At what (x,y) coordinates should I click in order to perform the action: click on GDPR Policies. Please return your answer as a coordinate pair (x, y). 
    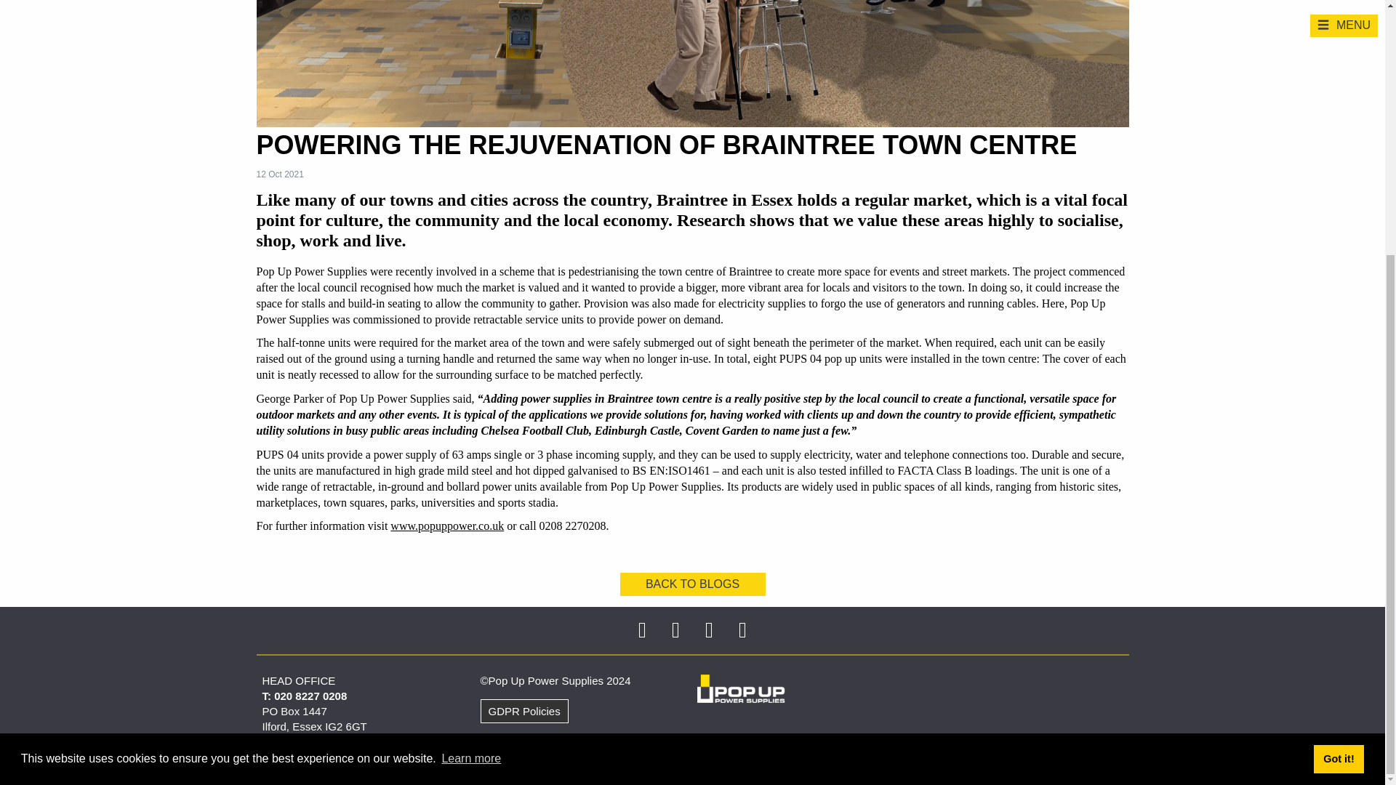
    Looking at the image, I should click on (523, 711).